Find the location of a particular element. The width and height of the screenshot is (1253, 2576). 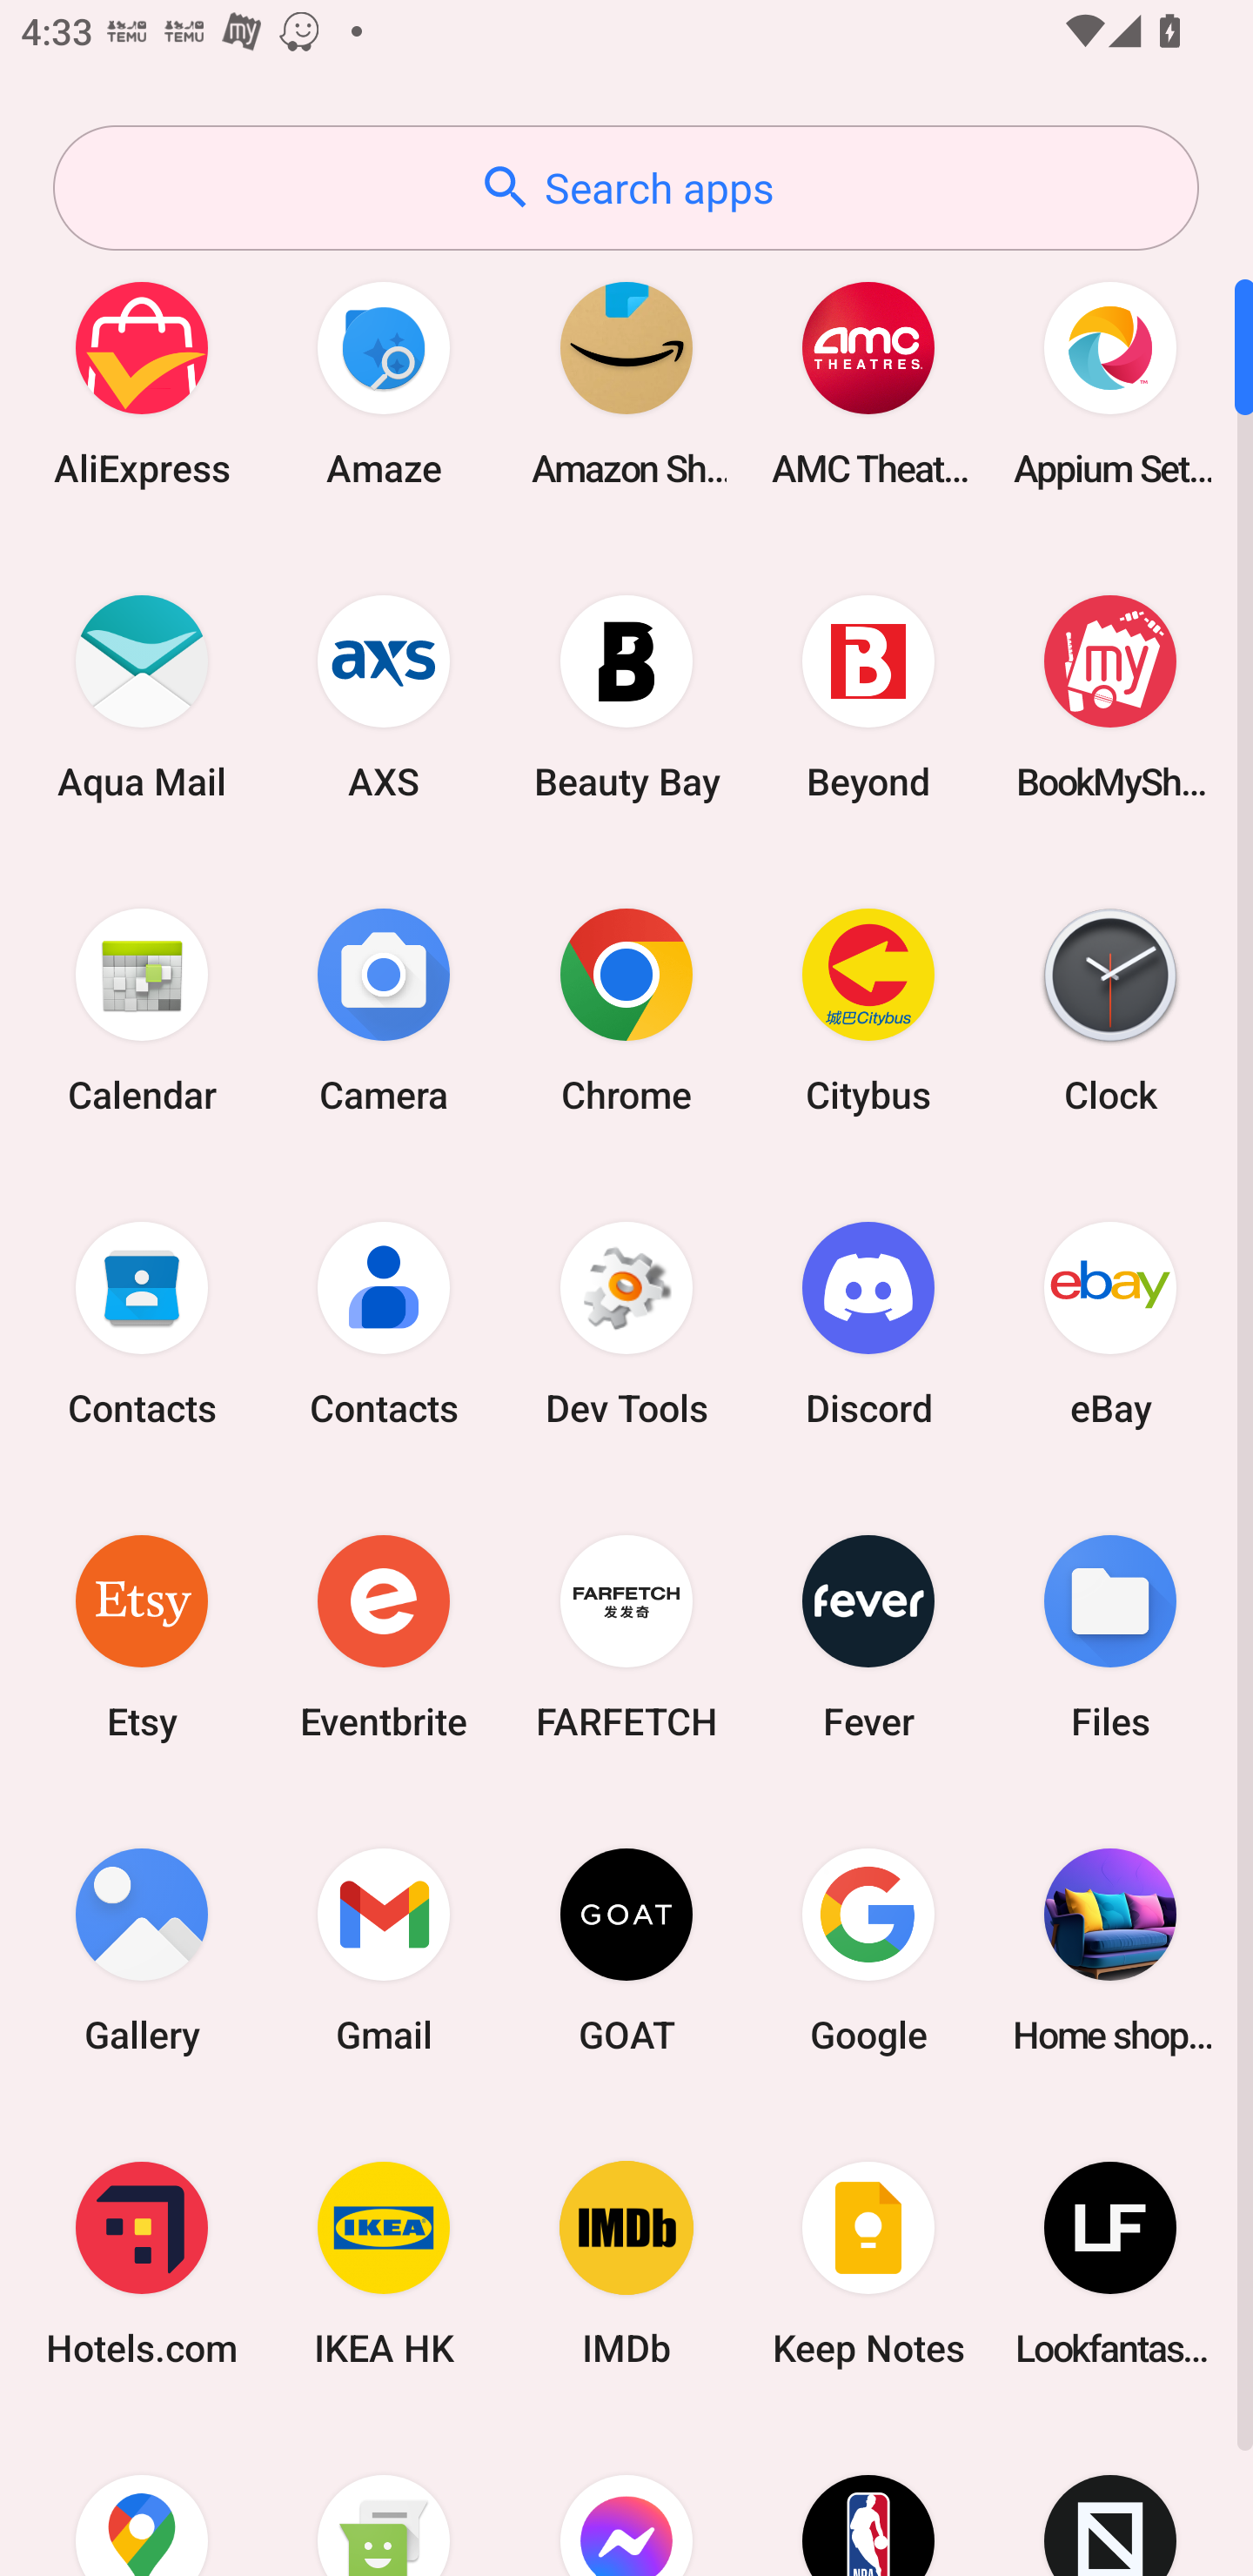

Amazon Shopping is located at coordinates (626, 383).